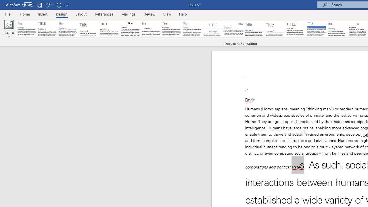 The width and height of the screenshot is (368, 207). Describe the element at coordinates (89, 29) in the screenshot. I see `Basic (Stylish)` at that location.